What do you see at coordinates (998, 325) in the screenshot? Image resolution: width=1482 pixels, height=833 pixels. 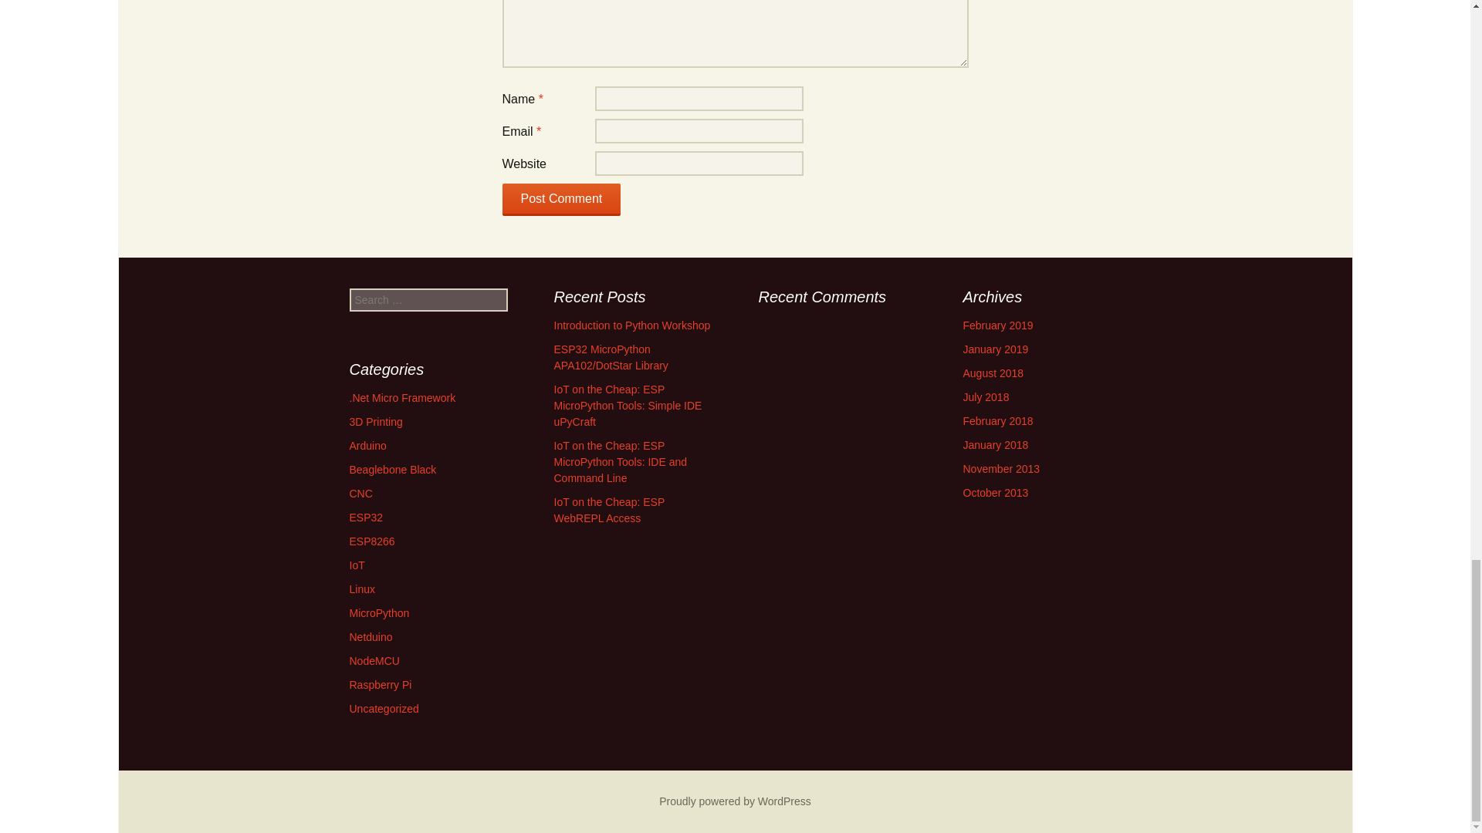 I see `February 2019` at bounding box center [998, 325].